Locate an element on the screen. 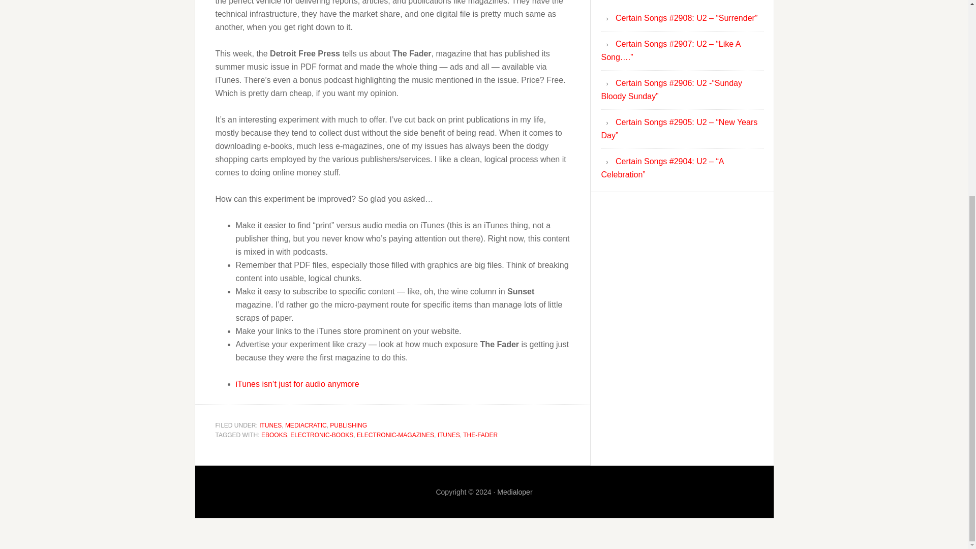  THE-FADER is located at coordinates (480, 435).